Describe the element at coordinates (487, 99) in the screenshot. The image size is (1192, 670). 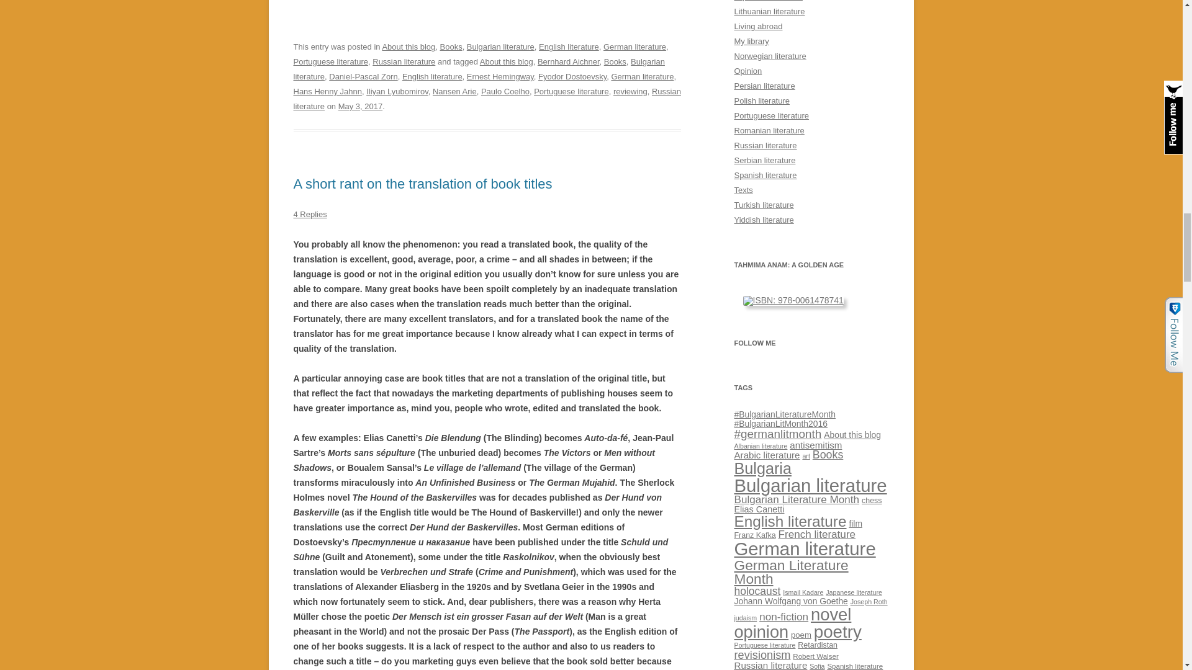
I see `Russian literature` at that location.